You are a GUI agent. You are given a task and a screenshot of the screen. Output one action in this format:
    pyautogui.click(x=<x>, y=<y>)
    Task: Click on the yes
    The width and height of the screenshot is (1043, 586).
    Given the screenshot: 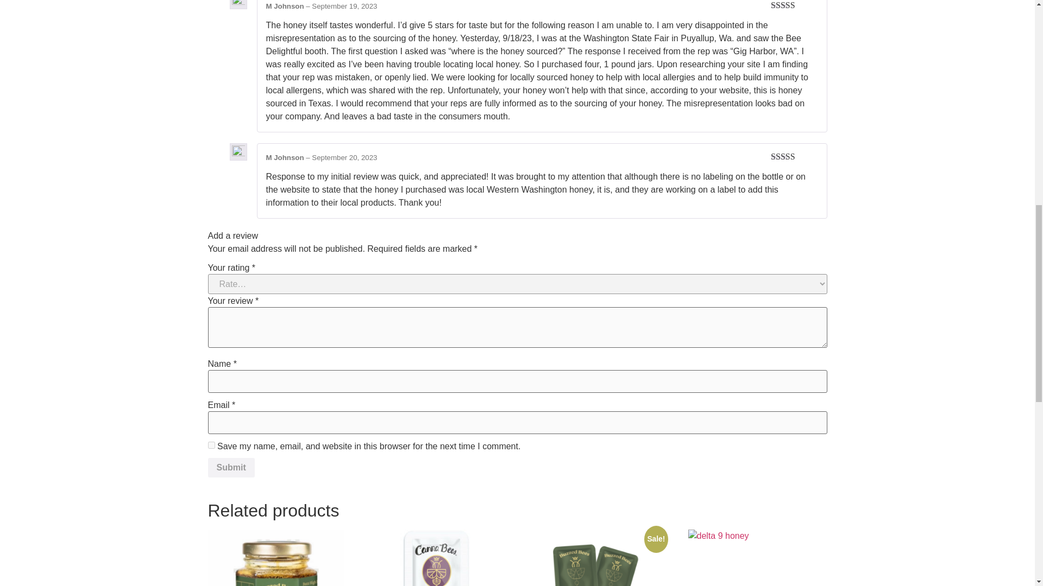 What is the action you would take?
    pyautogui.click(x=211, y=445)
    